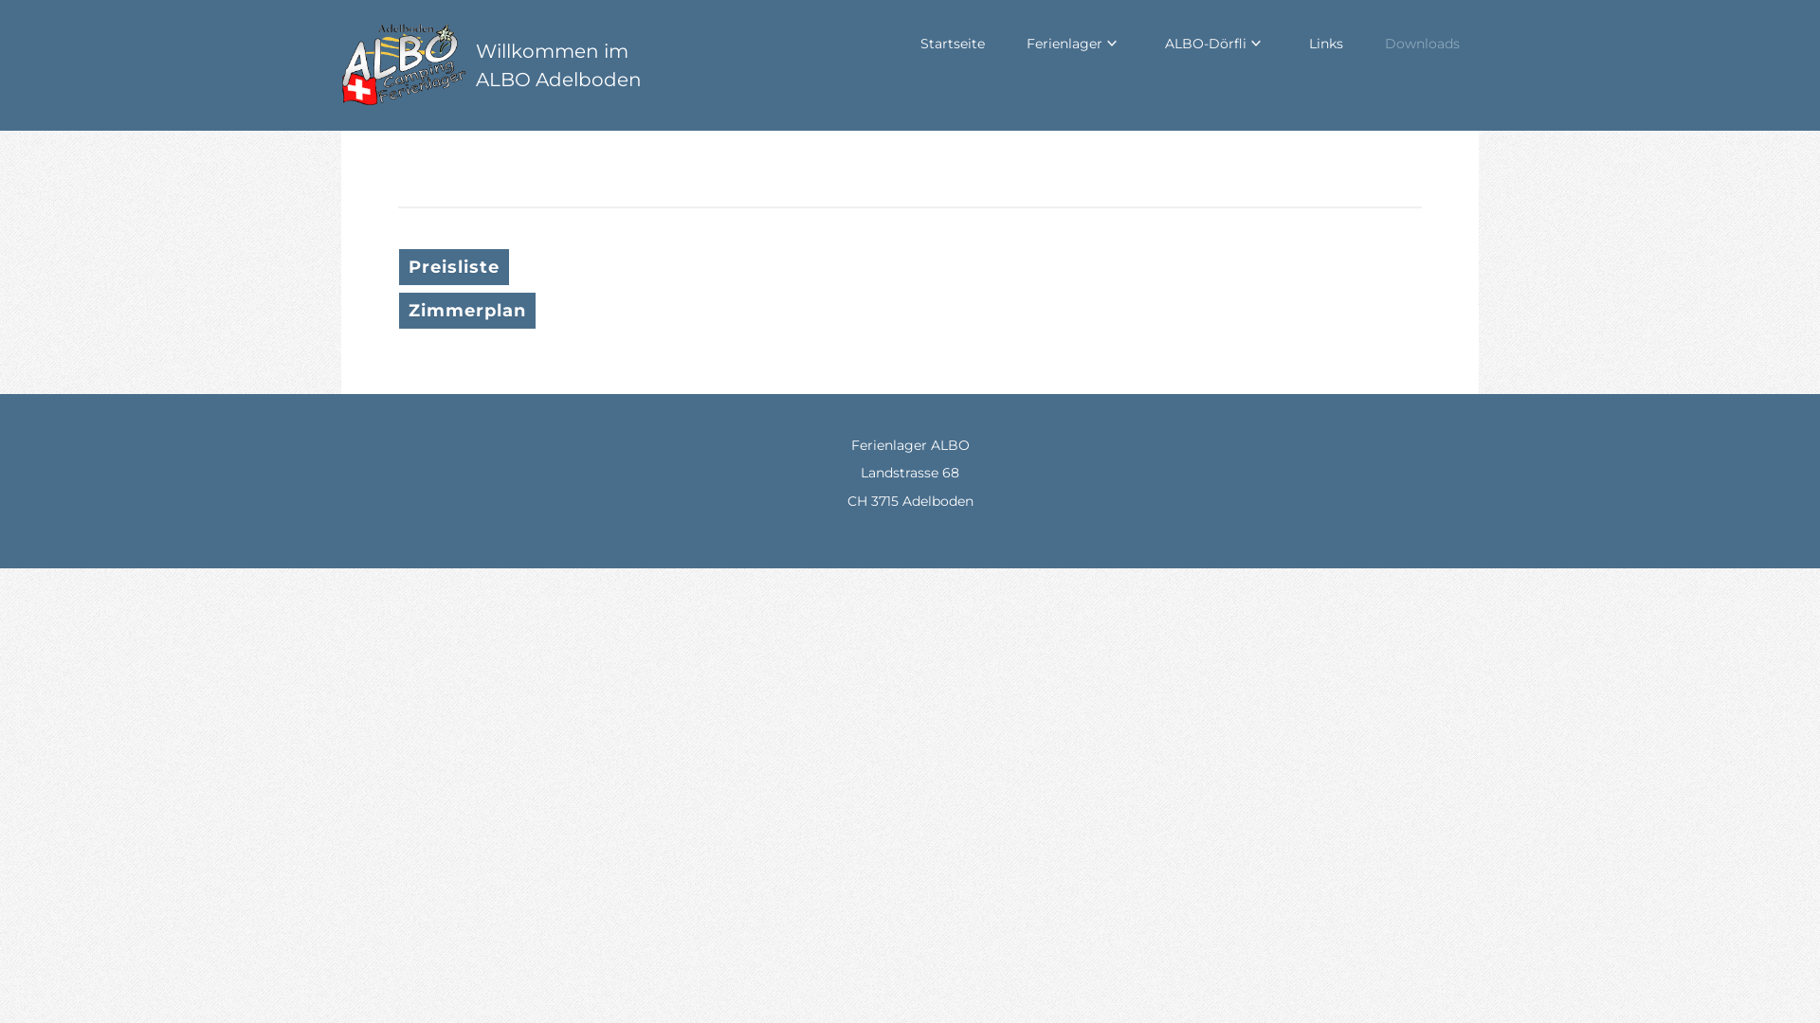 This screenshot has width=1820, height=1023. Describe the element at coordinates (559, 65) in the screenshot. I see `Willkommen im ALBO Adelboden` at that location.